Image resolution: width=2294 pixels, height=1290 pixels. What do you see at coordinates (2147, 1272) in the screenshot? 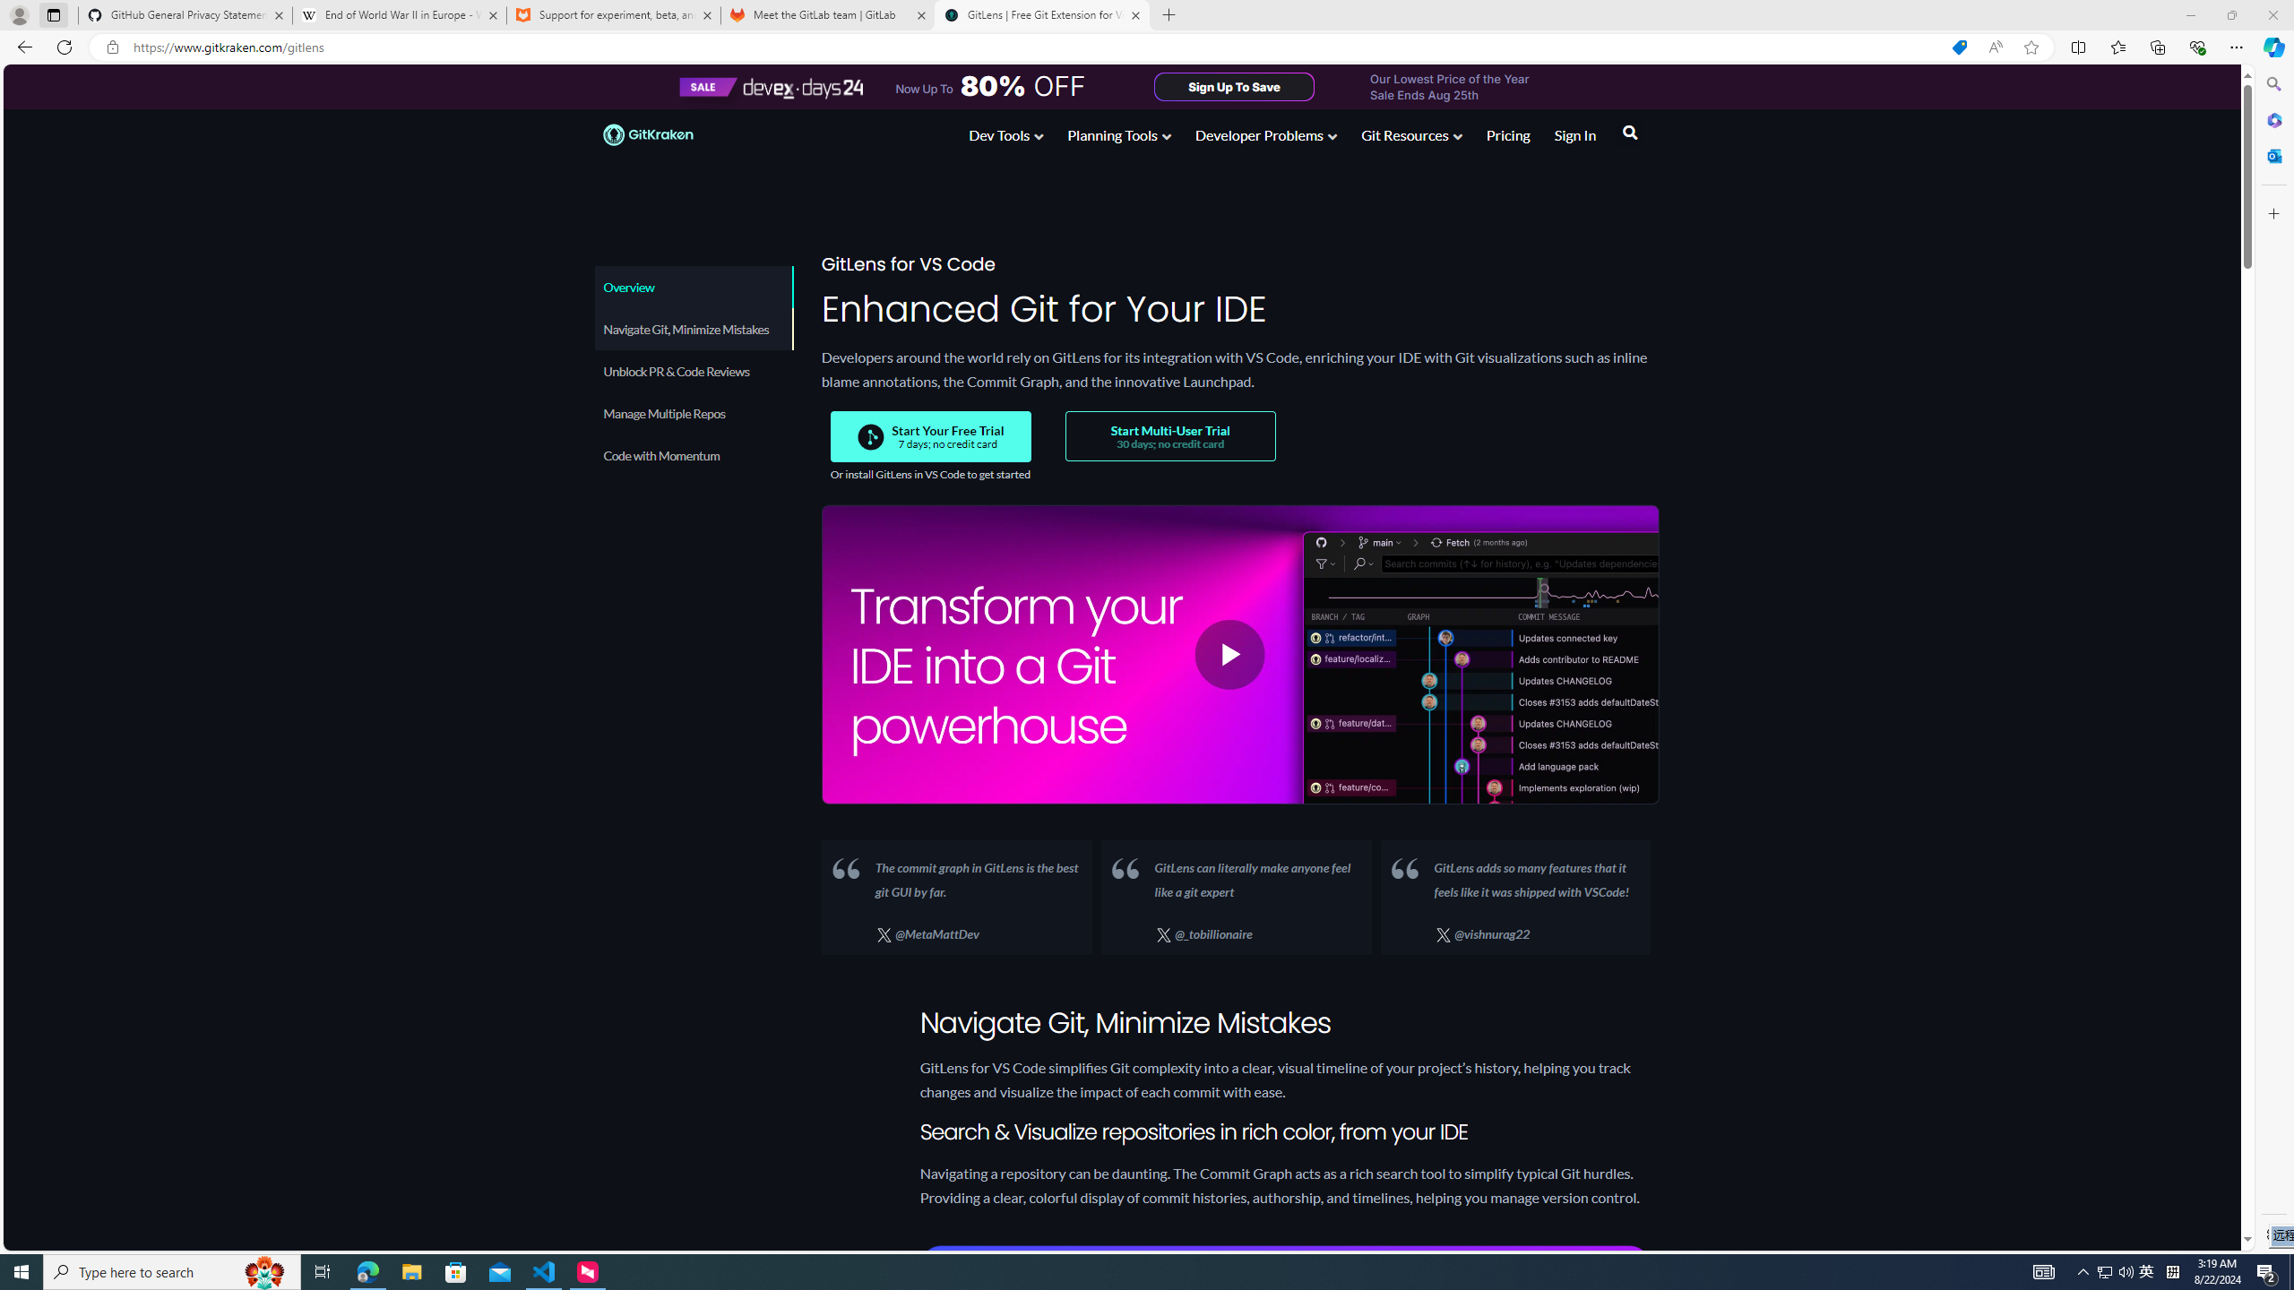
I see `User Promoted Notification Area` at bounding box center [2147, 1272].